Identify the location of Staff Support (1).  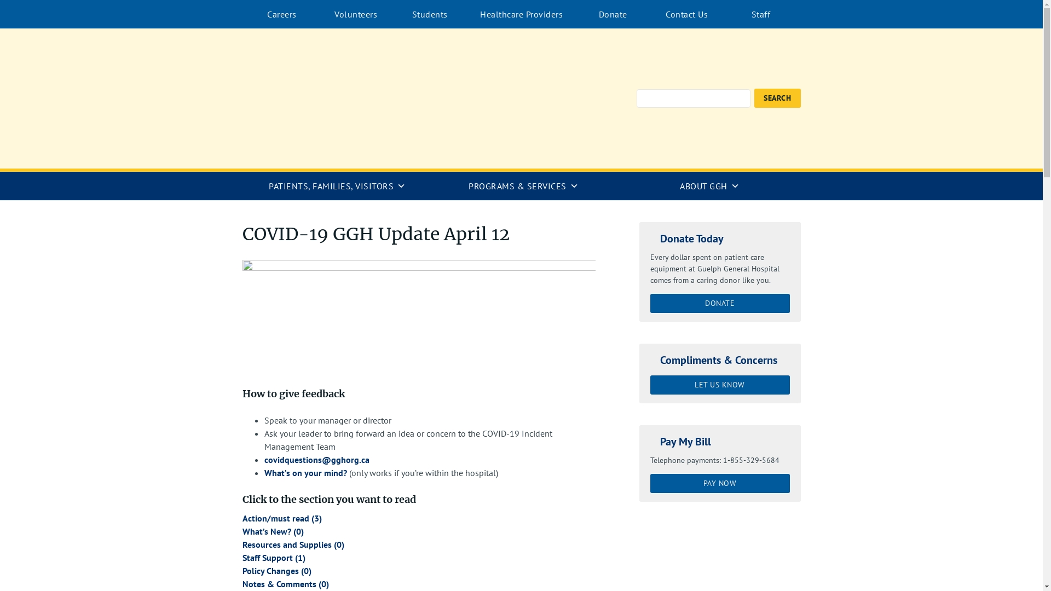
(274, 558).